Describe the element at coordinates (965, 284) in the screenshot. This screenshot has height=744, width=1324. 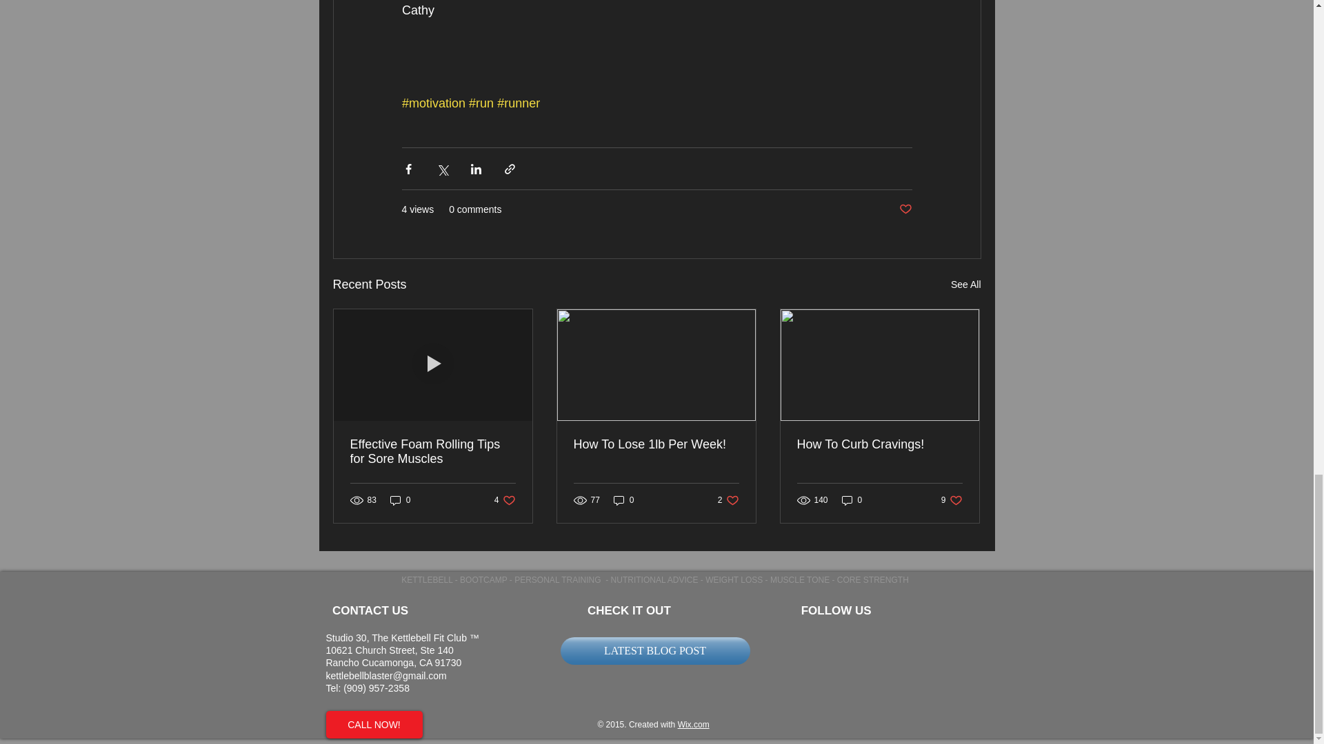
I see `See All` at that location.